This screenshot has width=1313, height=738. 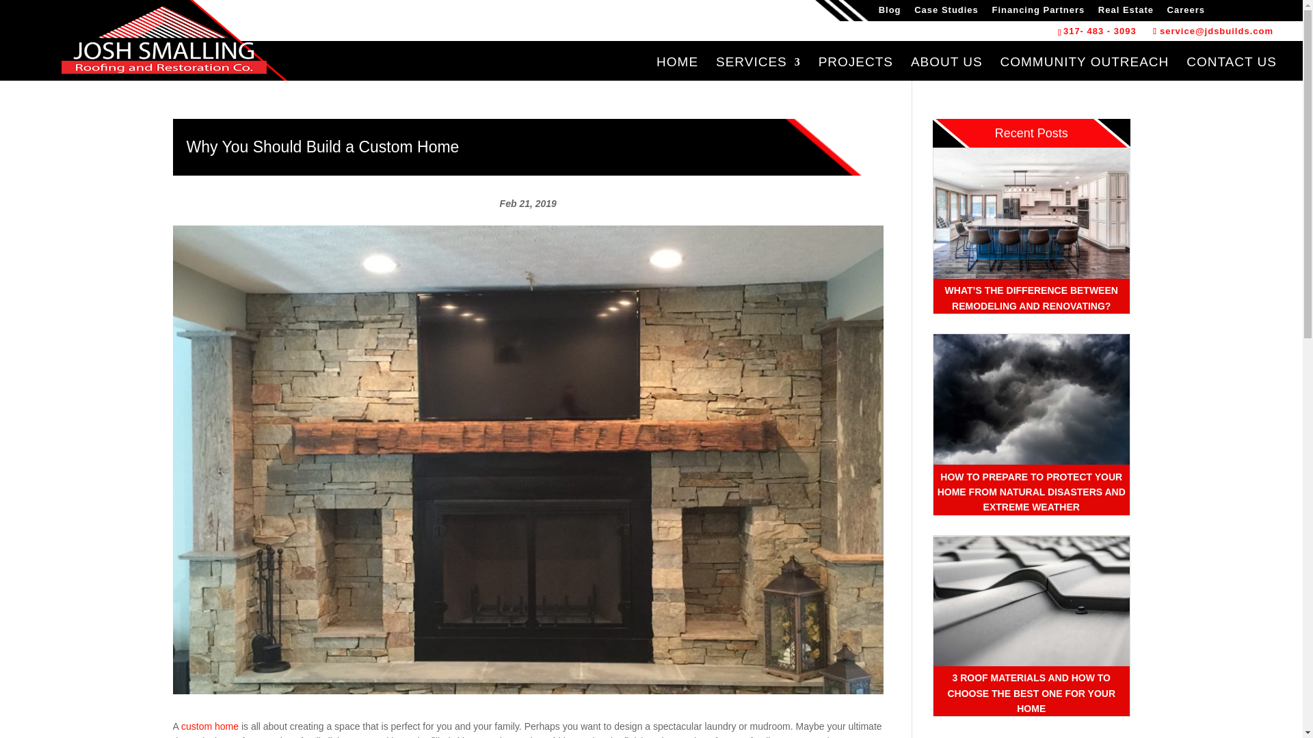 What do you see at coordinates (758, 68) in the screenshot?
I see `SERVICES` at bounding box center [758, 68].